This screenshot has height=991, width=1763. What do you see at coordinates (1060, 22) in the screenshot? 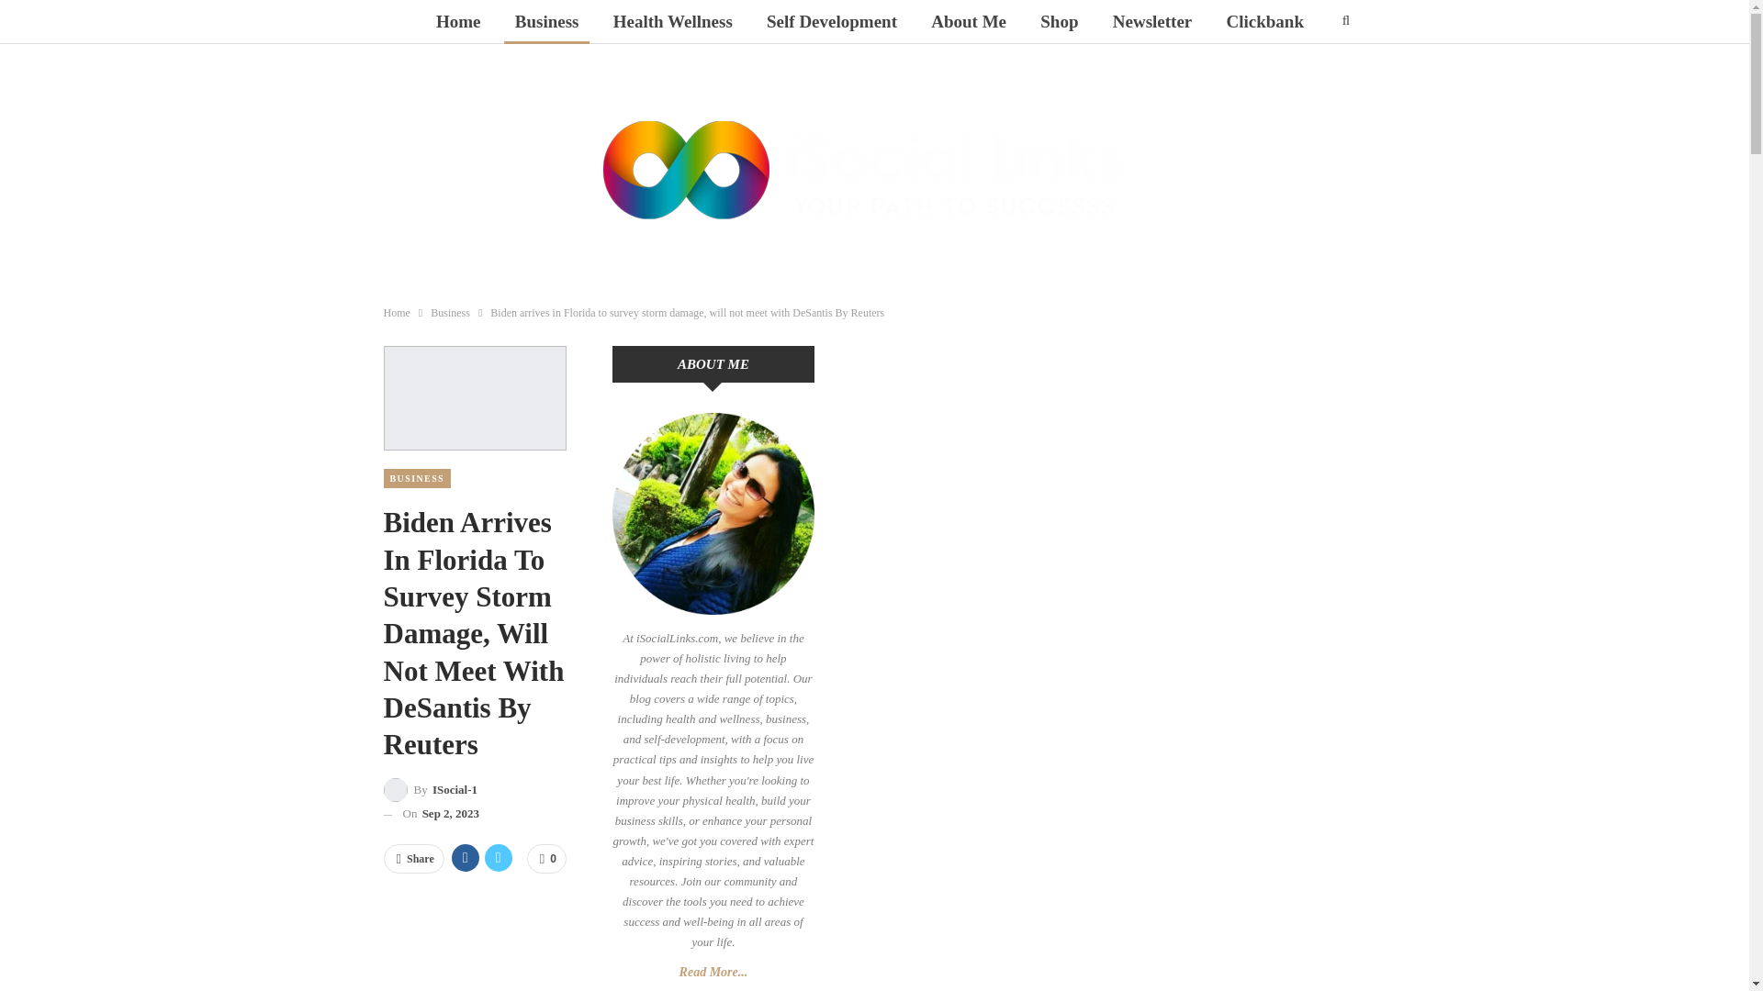
I see `Shop` at bounding box center [1060, 22].